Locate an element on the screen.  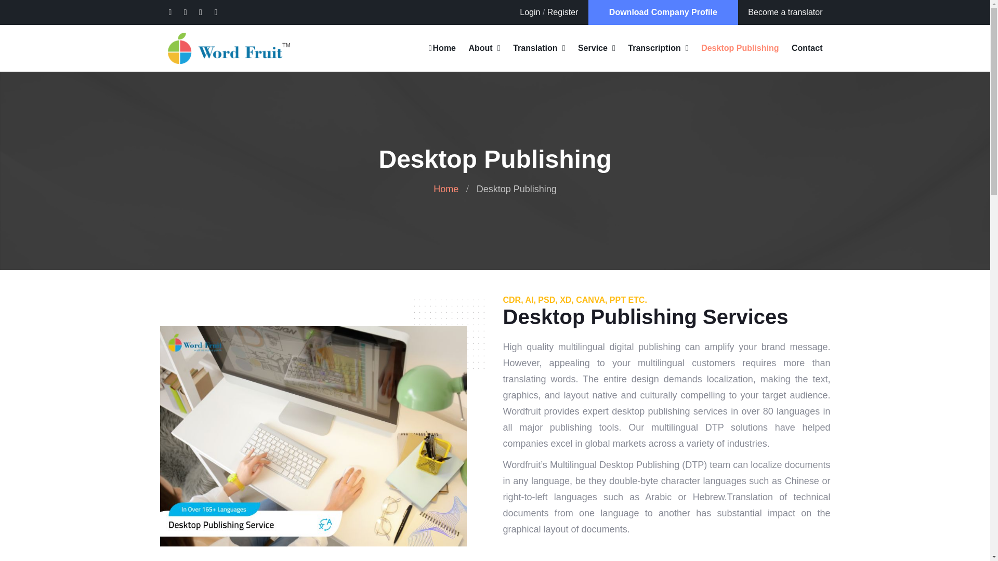
Translation is located at coordinates (534, 48).